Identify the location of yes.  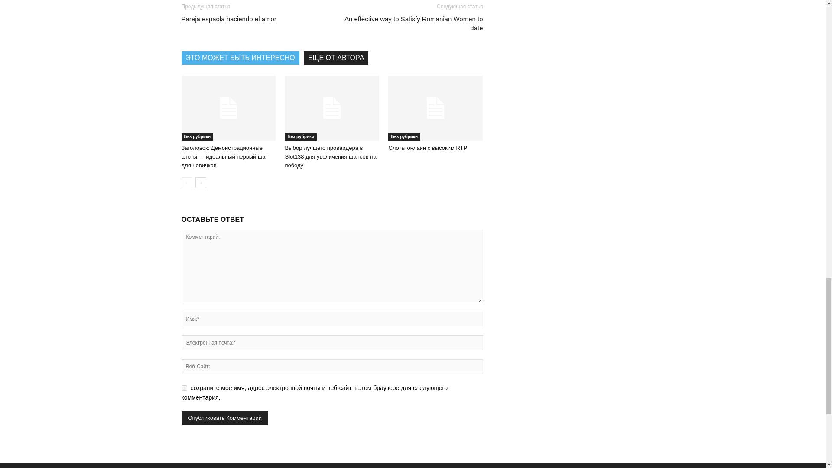
(184, 387).